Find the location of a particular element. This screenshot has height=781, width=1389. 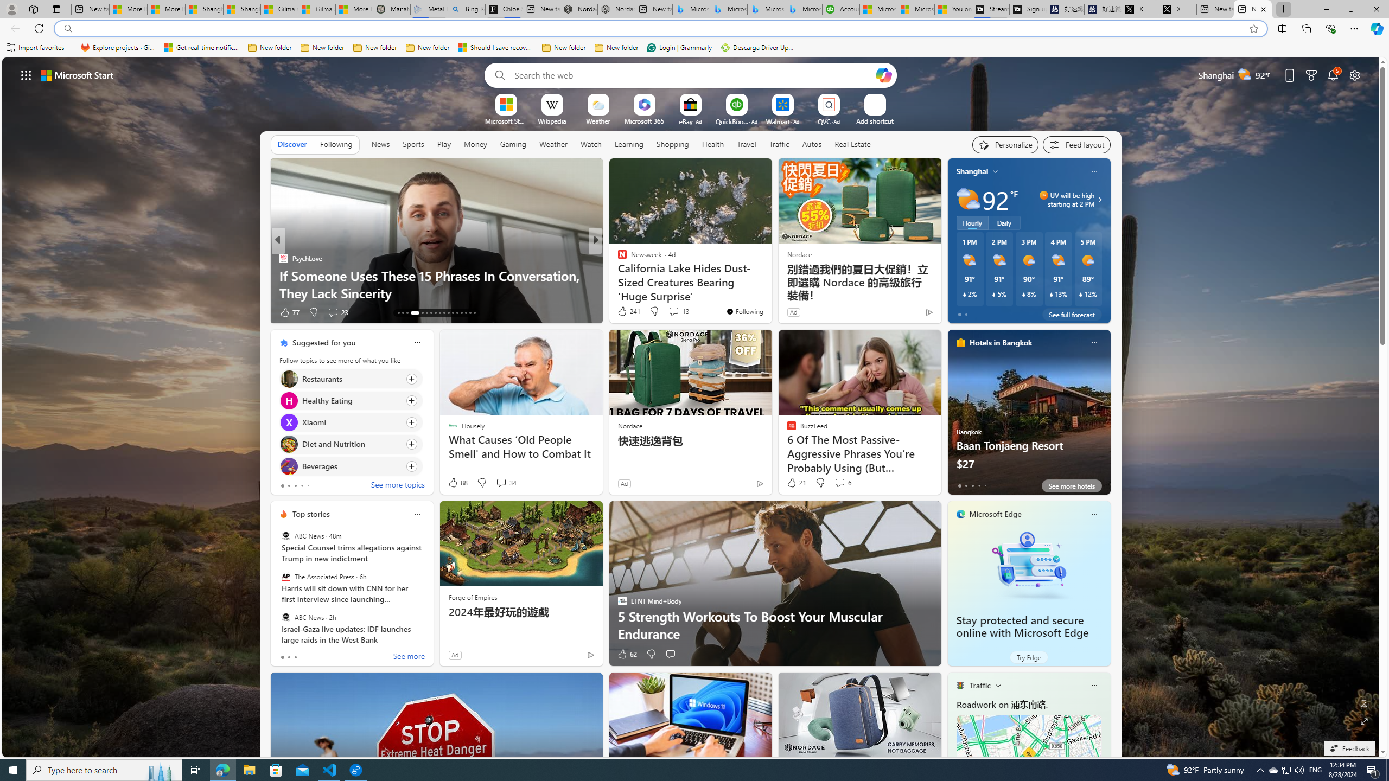

View comments 6 Comment is located at coordinates (840, 483).